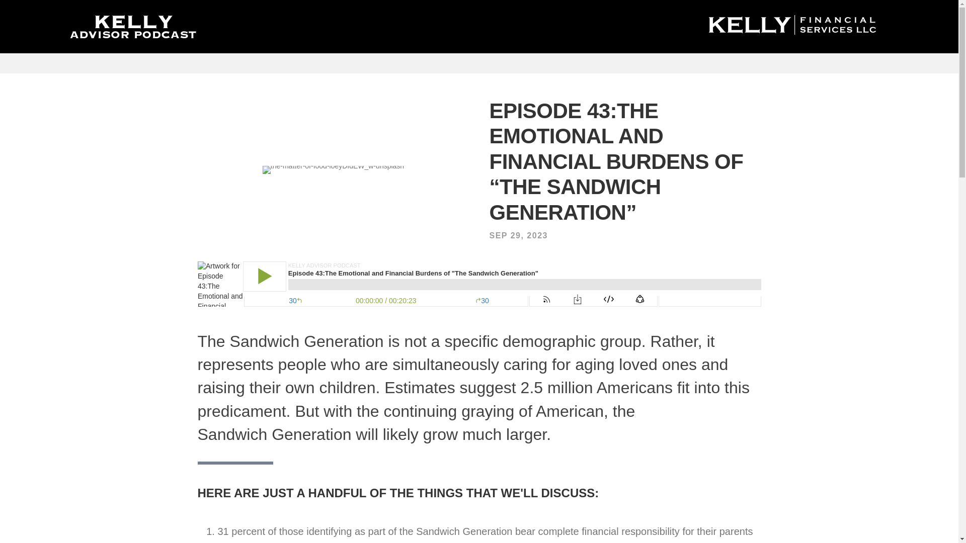 The width and height of the screenshot is (966, 543). Describe the element at coordinates (133, 26) in the screenshot. I see `podcast-logo.png` at that location.